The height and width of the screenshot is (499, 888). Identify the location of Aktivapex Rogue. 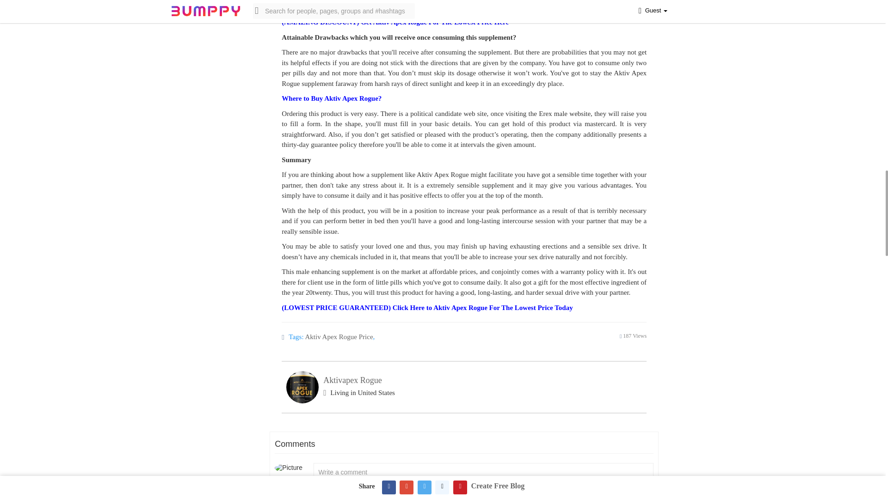
(352, 380).